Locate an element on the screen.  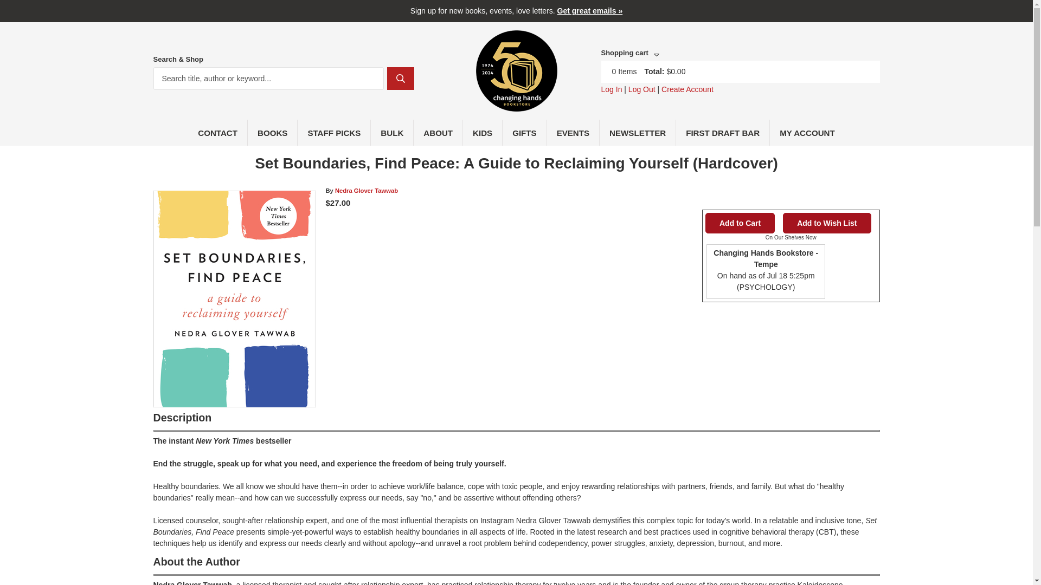
Search title, author or keyword... is located at coordinates (268, 79).